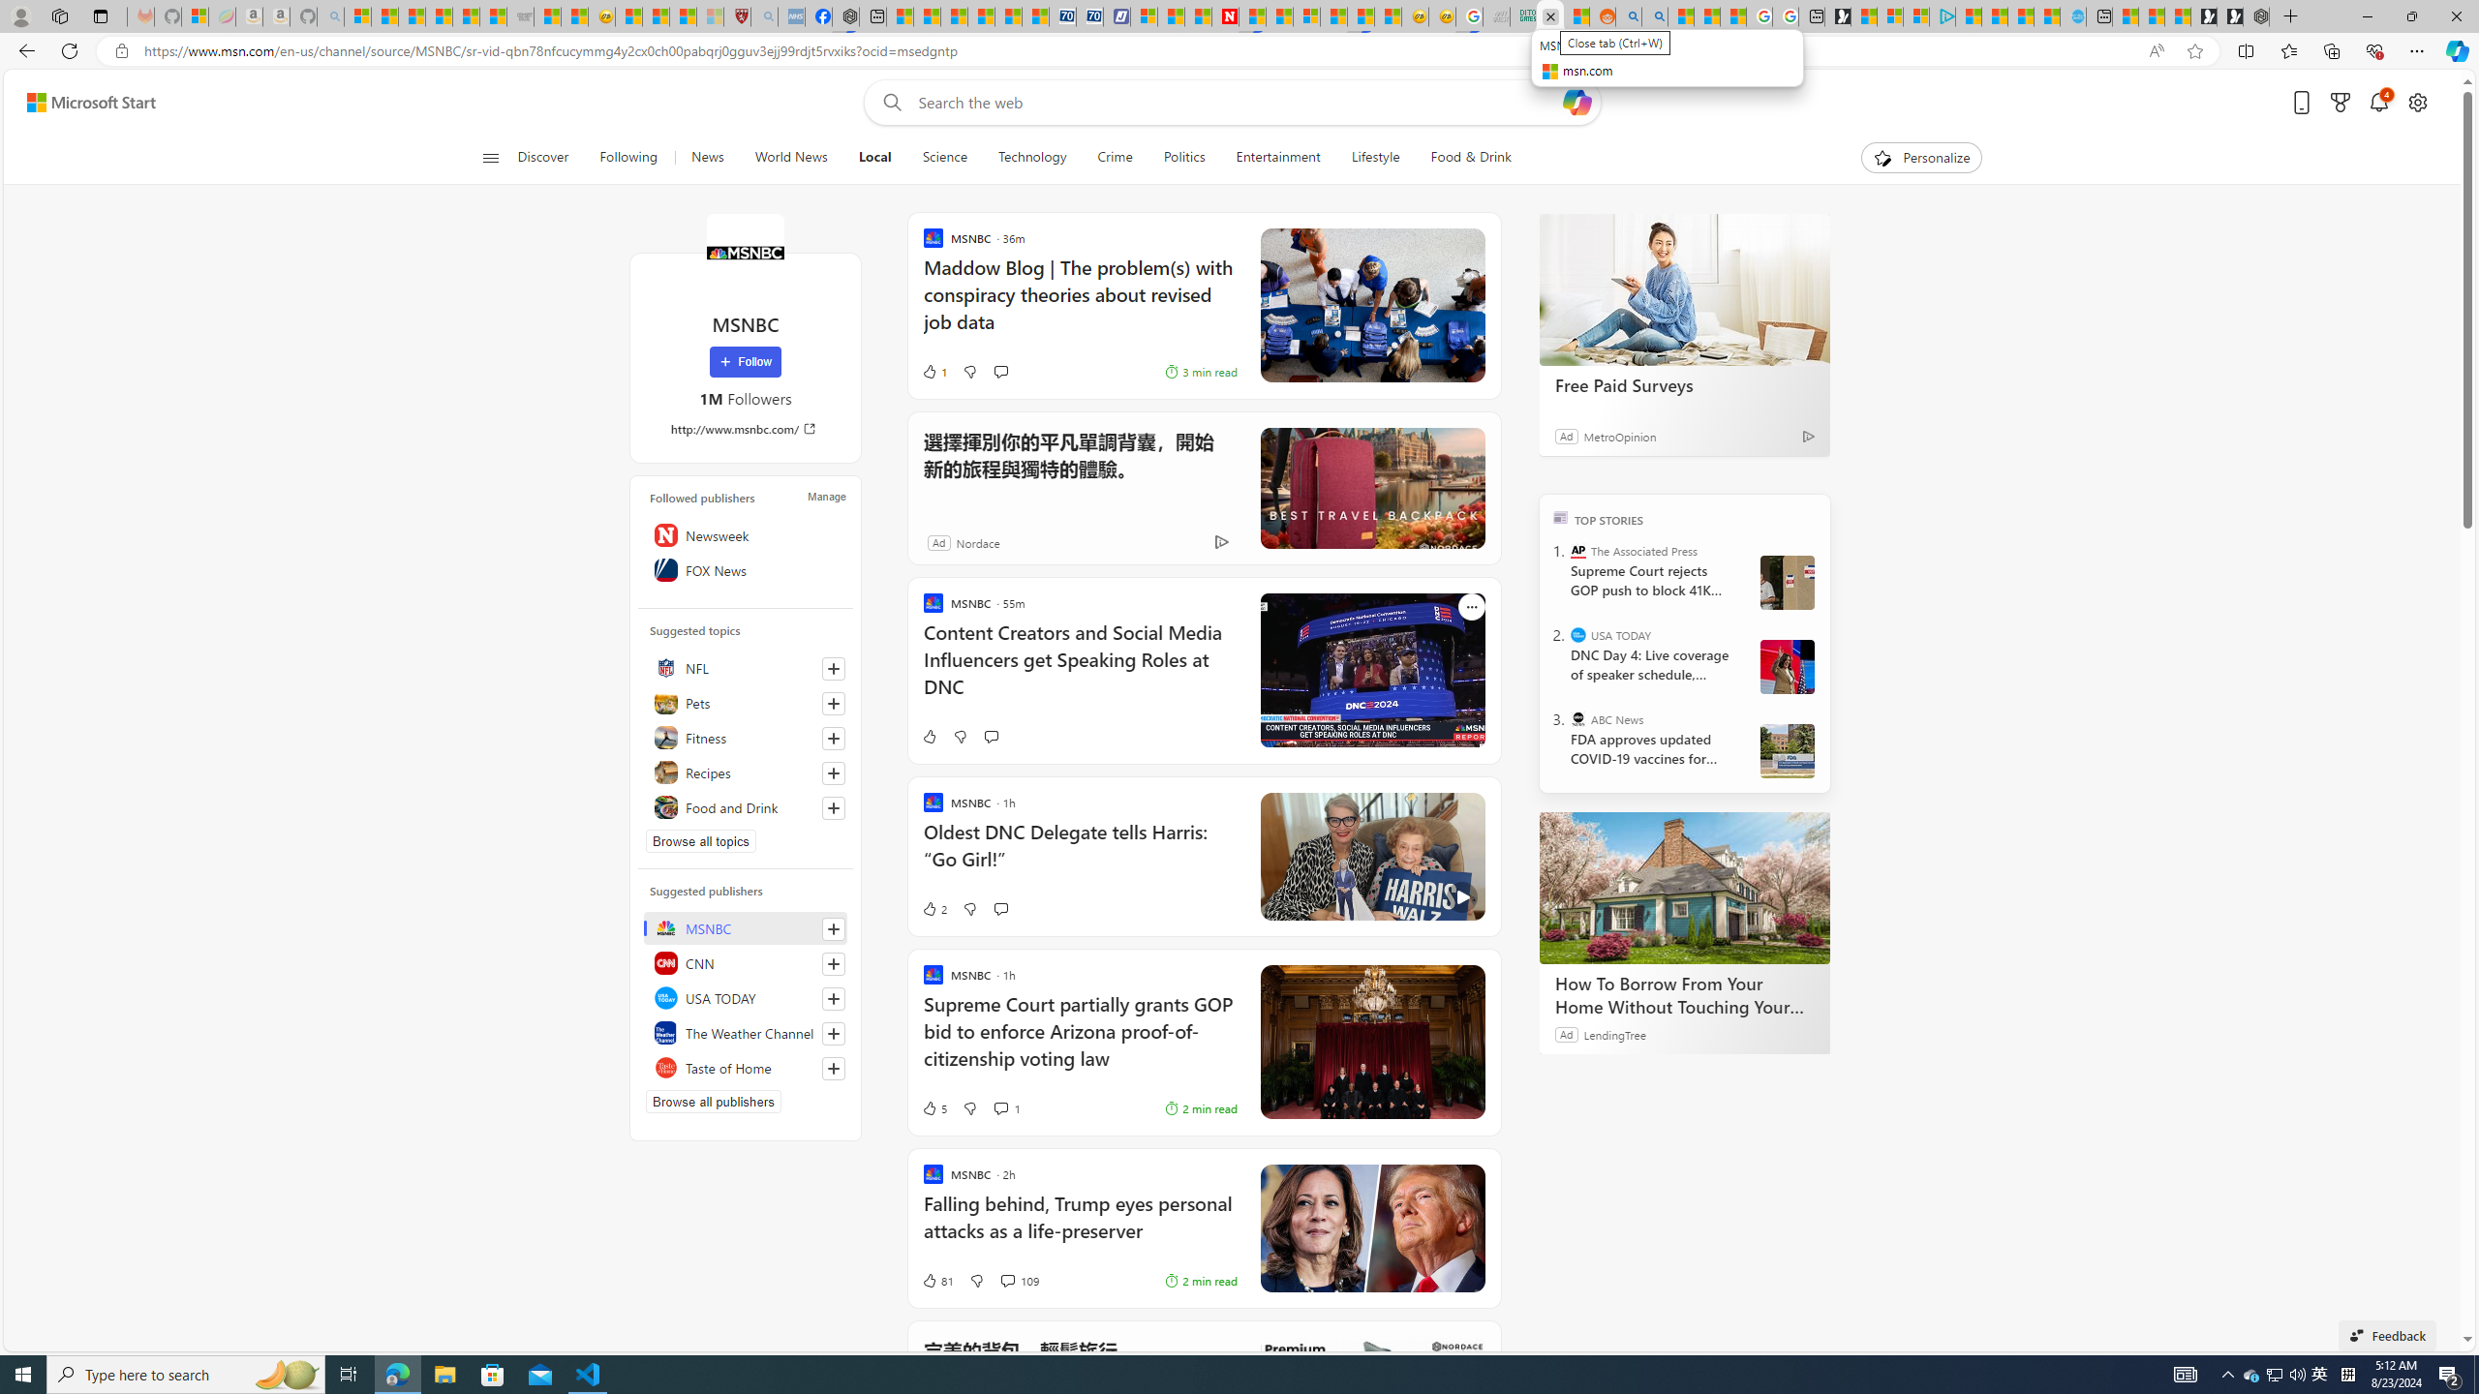 This screenshot has height=1394, width=2479. I want to click on Open settings, so click(2418, 103).